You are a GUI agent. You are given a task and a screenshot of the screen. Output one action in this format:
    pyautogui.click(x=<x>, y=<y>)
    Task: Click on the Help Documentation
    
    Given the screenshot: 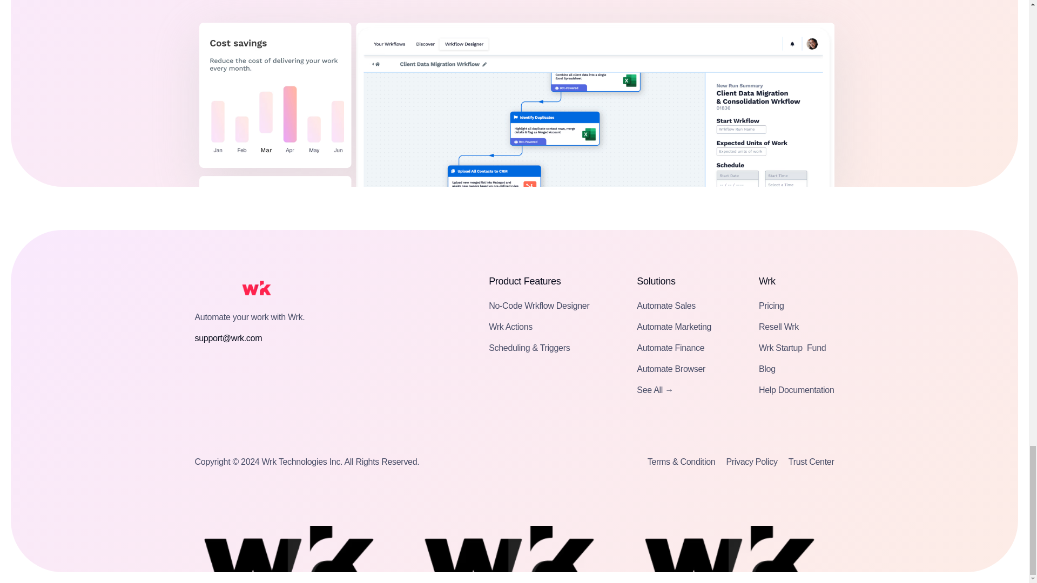 What is the action you would take?
    pyautogui.click(x=797, y=390)
    